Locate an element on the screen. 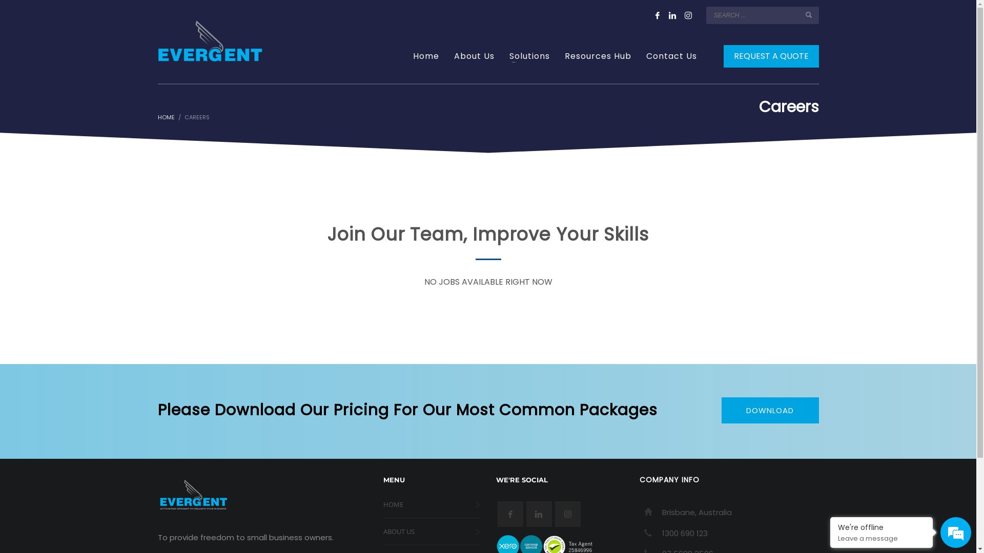 The height and width of the screenshot is (553, 984). HOME is located at coordinates (432, 505).